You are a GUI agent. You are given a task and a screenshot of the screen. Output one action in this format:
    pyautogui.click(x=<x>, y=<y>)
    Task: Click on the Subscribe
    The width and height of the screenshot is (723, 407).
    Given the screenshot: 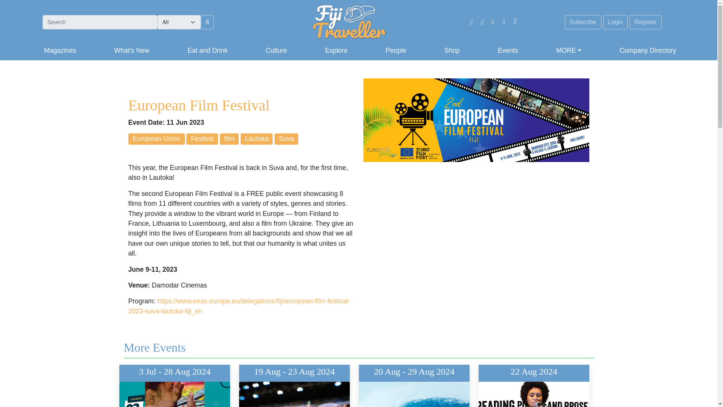 What is the action you would take?
    pyautogui.click(x=583, y=22)
    